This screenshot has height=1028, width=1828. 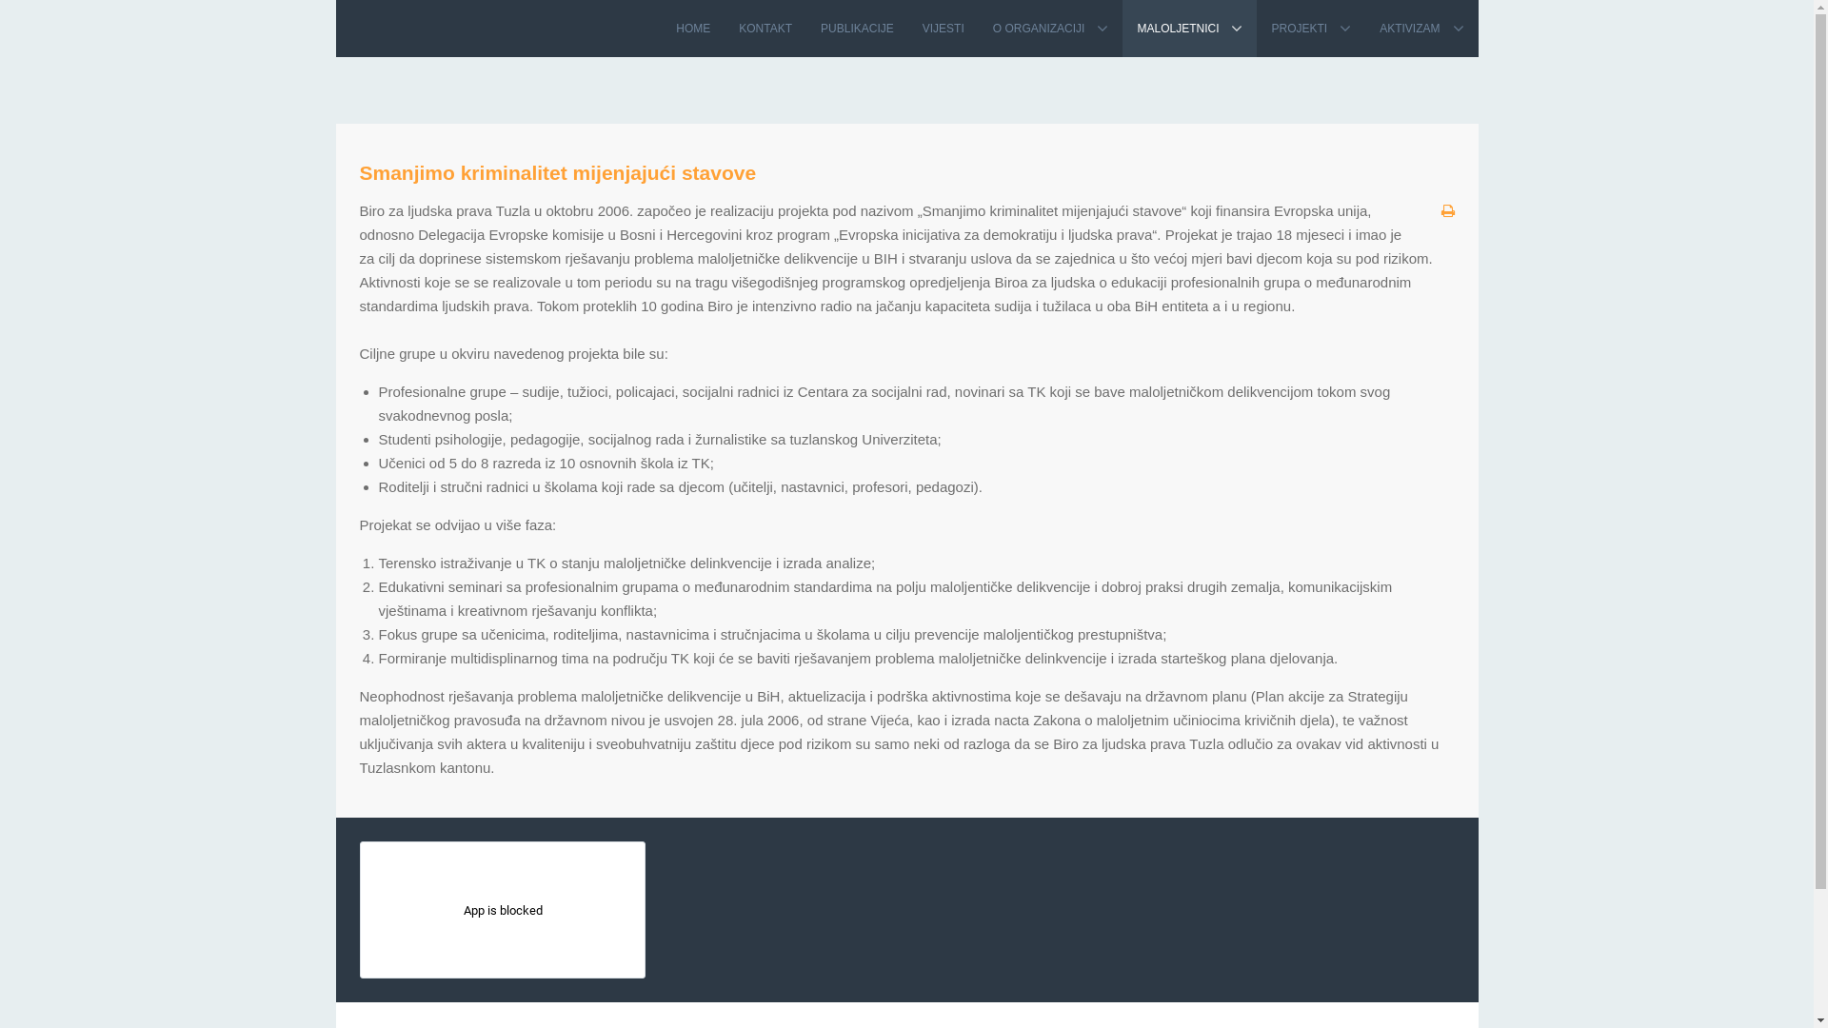 What do you see at coordinates (765, 29) in the screenshot?
I see `KONTAKT` at bounding box center [765, 29].